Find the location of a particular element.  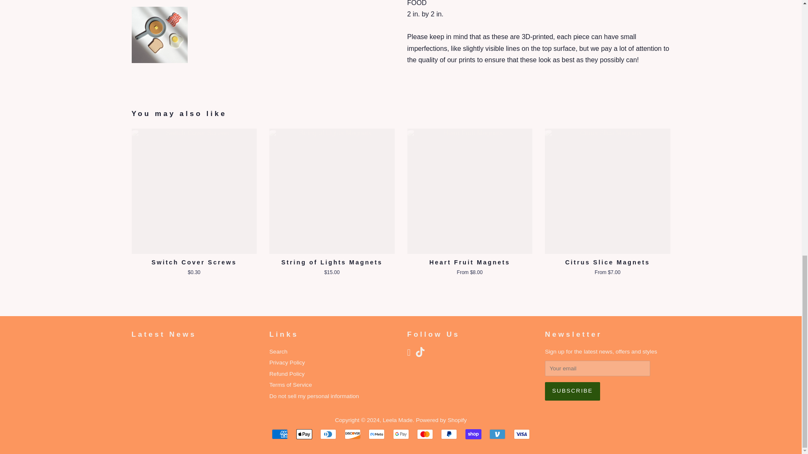

American Express is located at coordinates (279, 434).